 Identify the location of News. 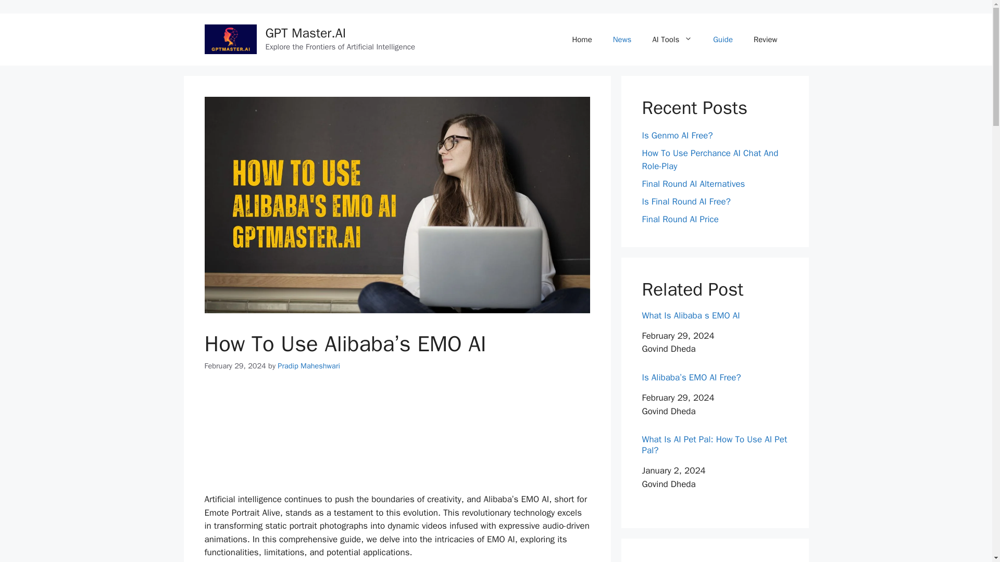
(622, 40).